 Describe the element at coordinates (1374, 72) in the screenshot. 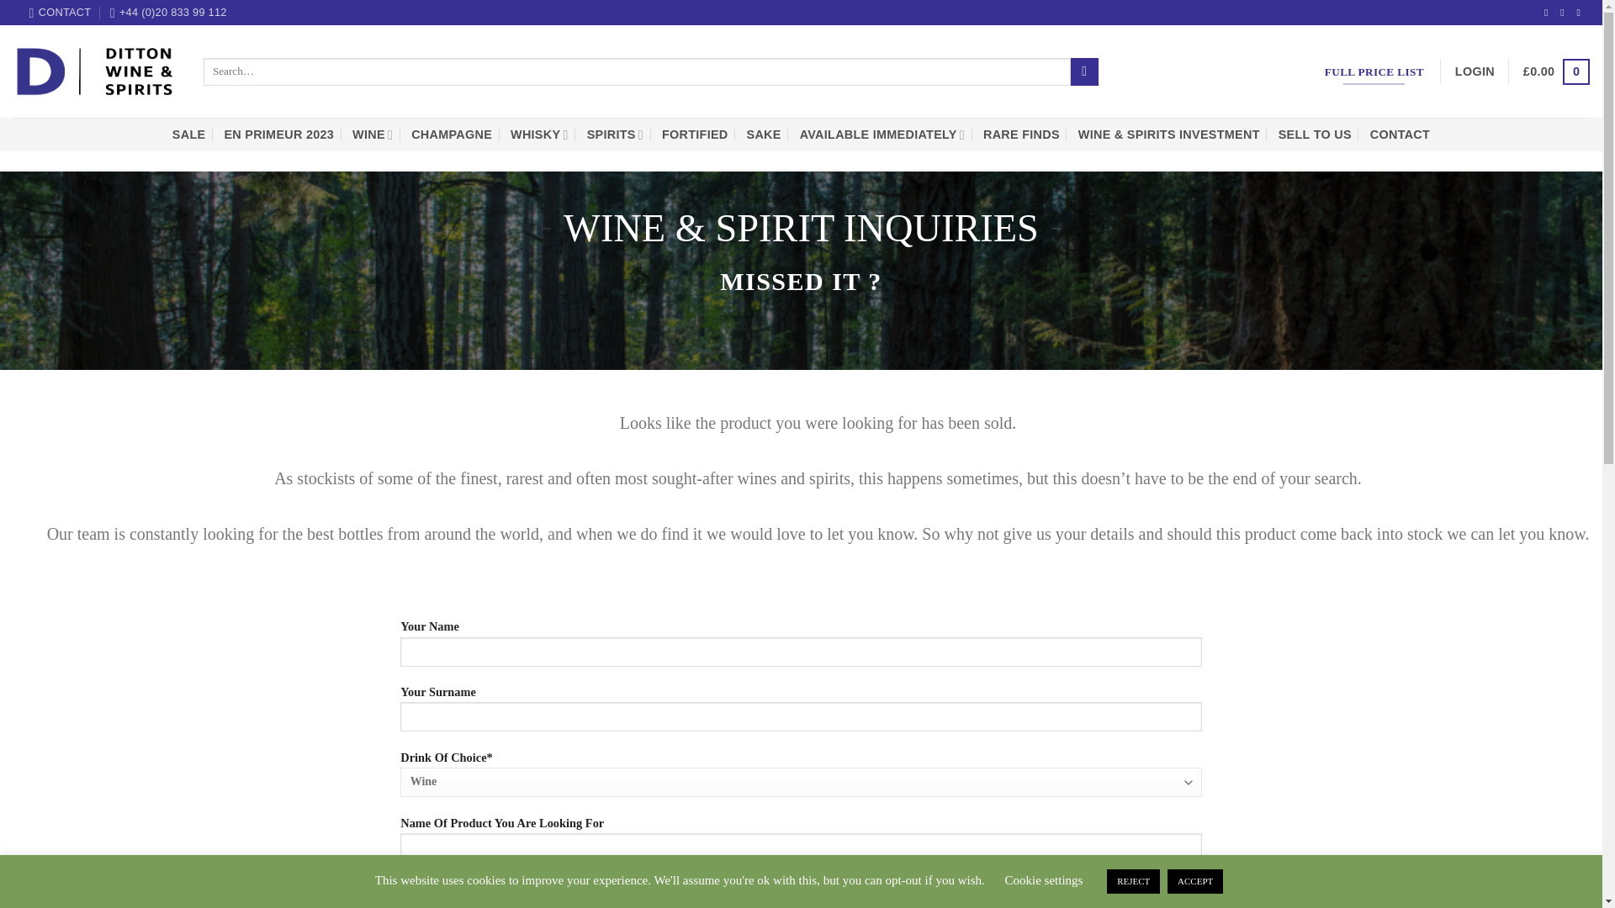

I see `FULL PRICE LIST` at that location.